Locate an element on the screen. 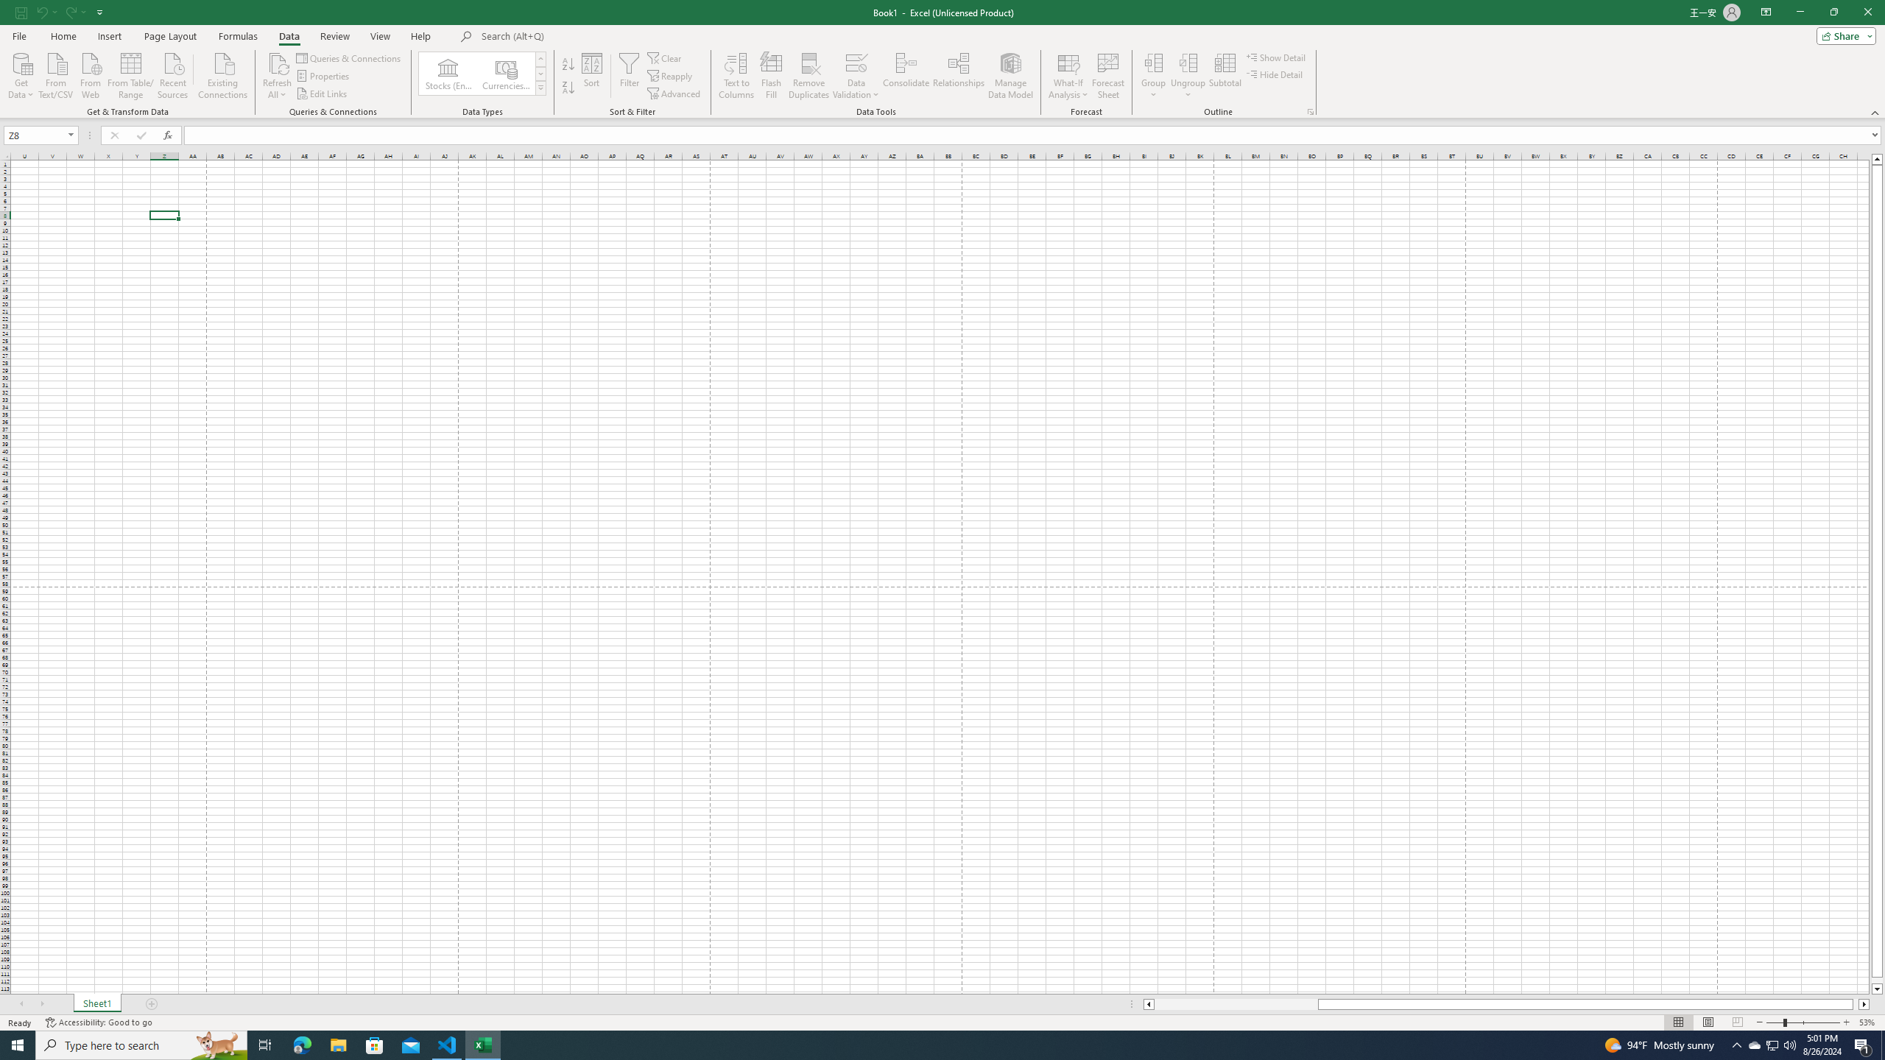 The width and height of the screenshot is (1885, 1060). Edit Links is located at coordinates (323, 94).